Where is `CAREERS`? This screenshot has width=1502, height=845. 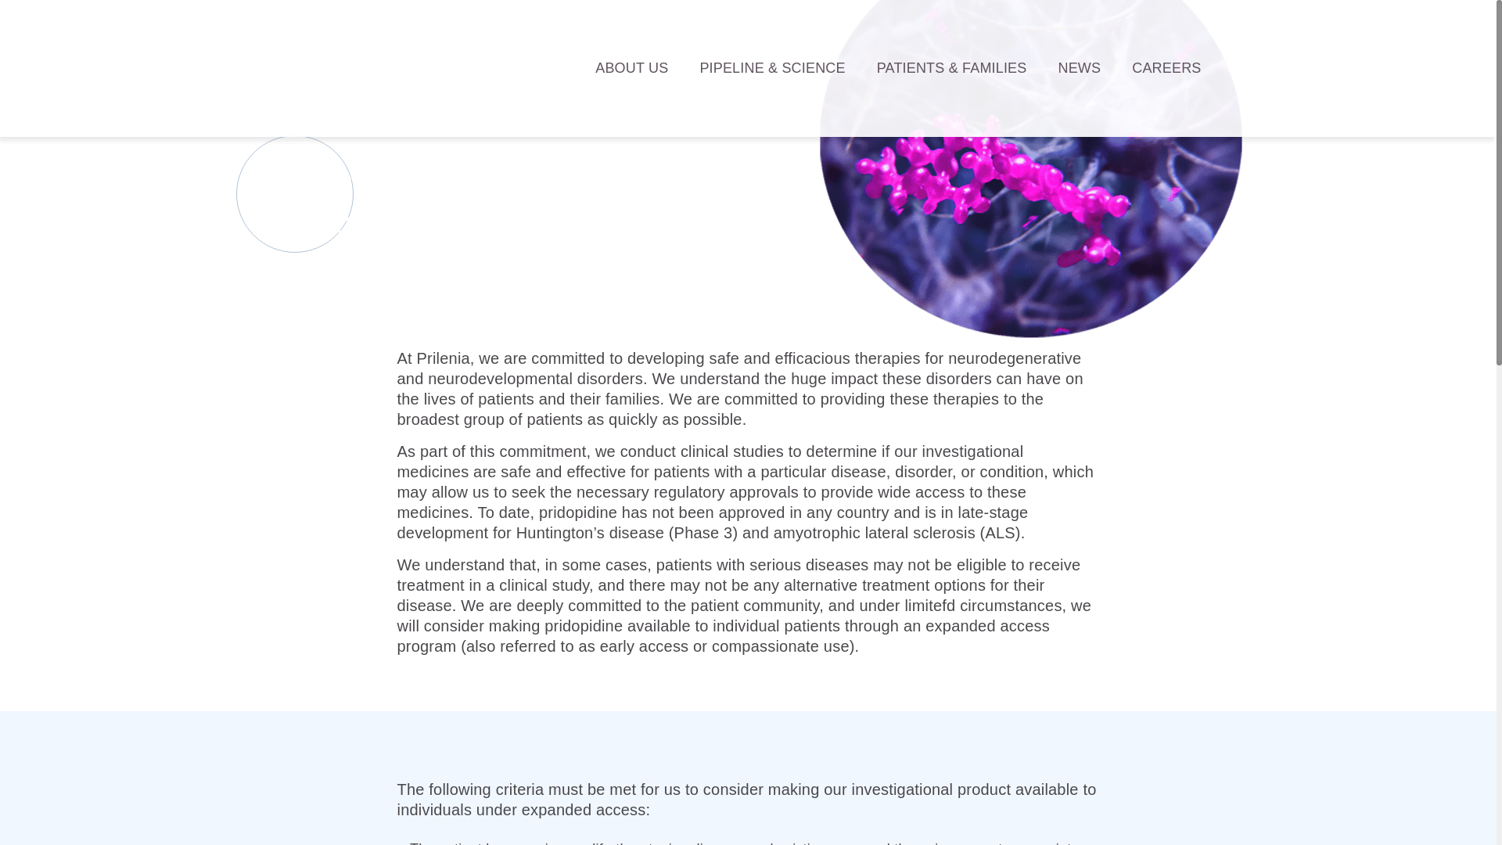 CAREERS is located at coordinates (1166, 72).